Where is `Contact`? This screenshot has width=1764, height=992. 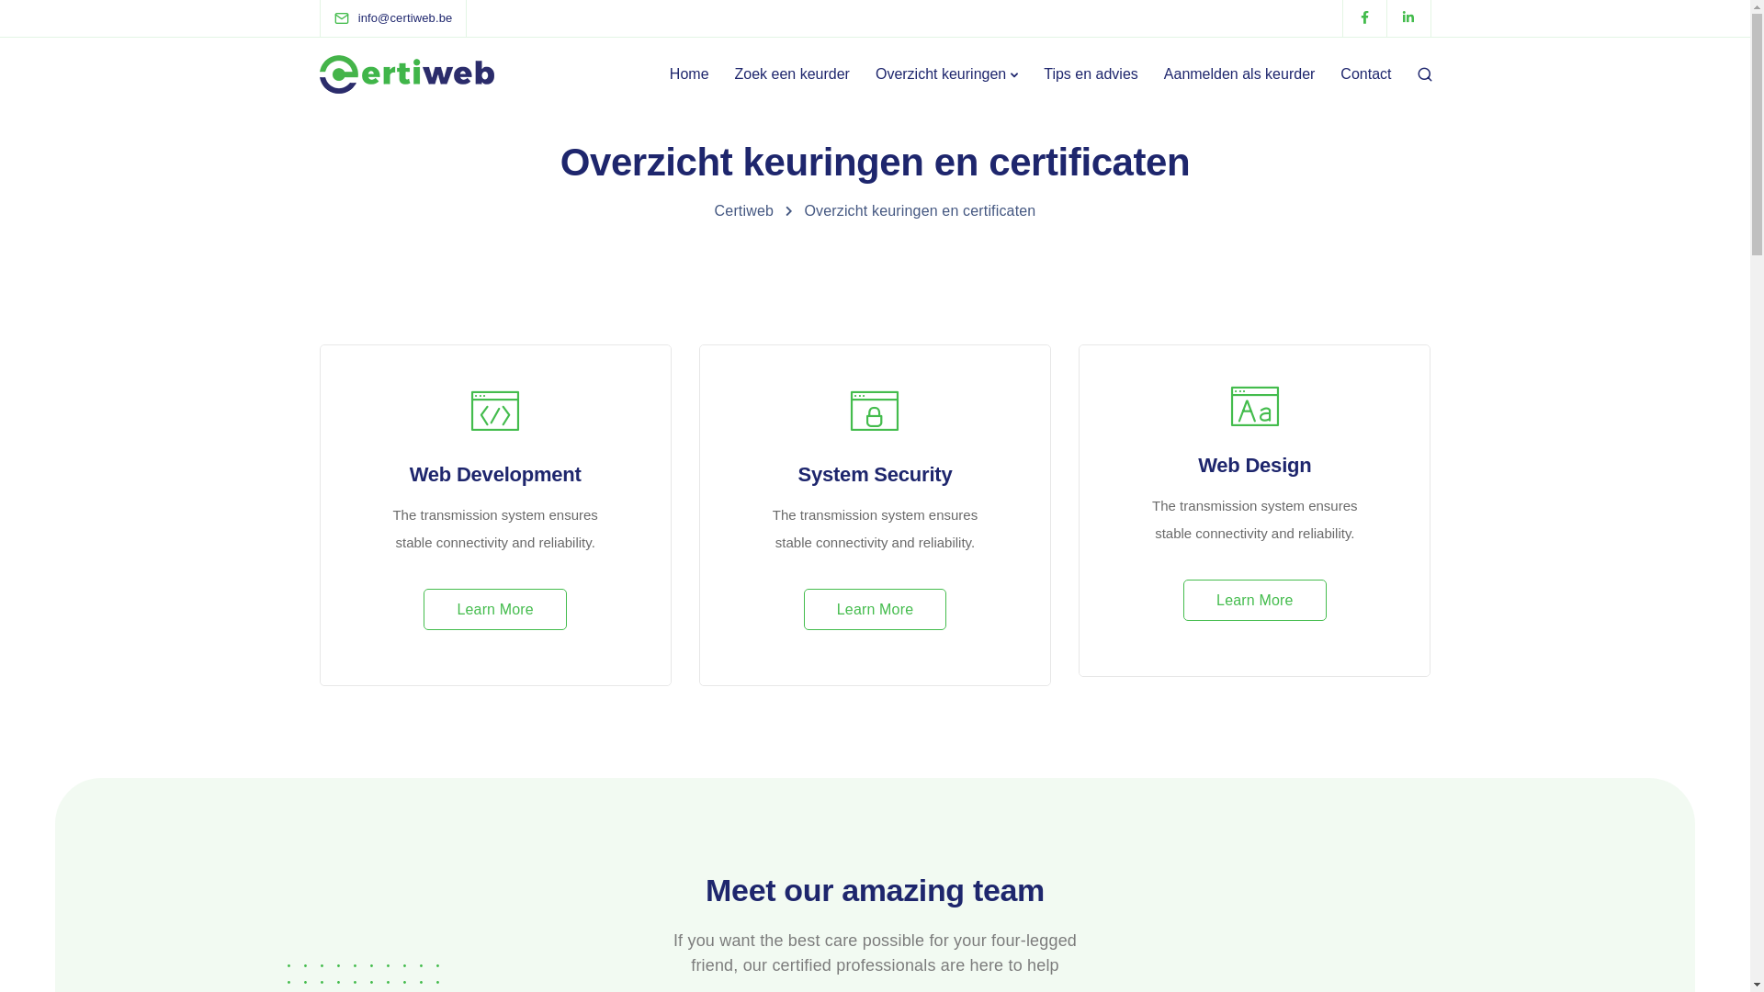 Contact is located at coordinates (1365, 74).